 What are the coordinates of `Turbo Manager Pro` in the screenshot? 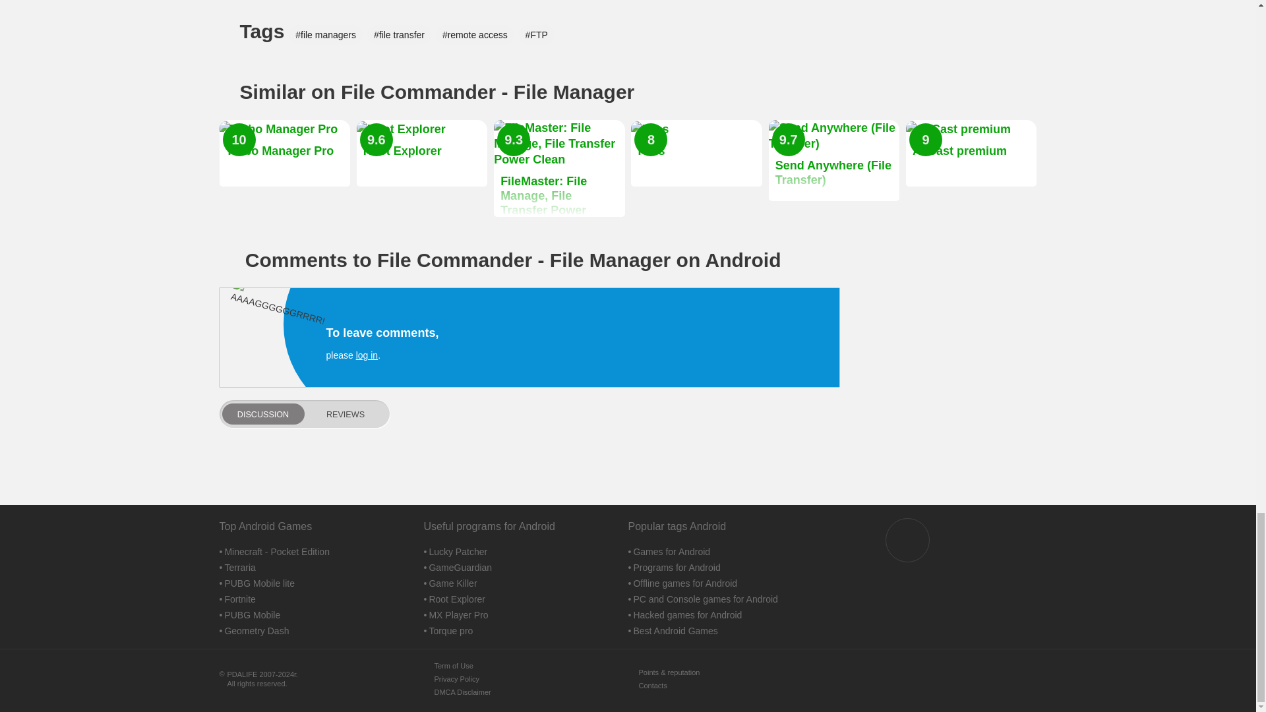 It's located at (284, 153).